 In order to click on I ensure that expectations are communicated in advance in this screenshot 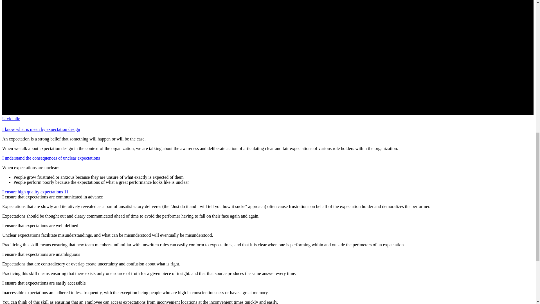, I will do `click(52, 197)`.